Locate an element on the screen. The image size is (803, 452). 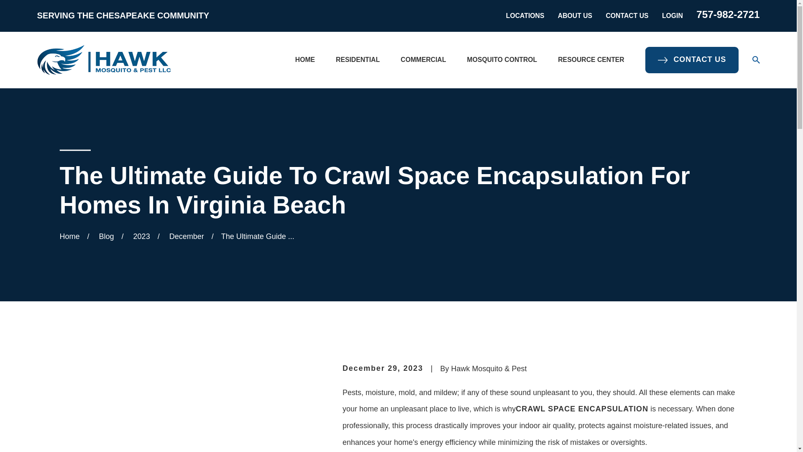
757-982-2721 is located at coordinates (728, 14).